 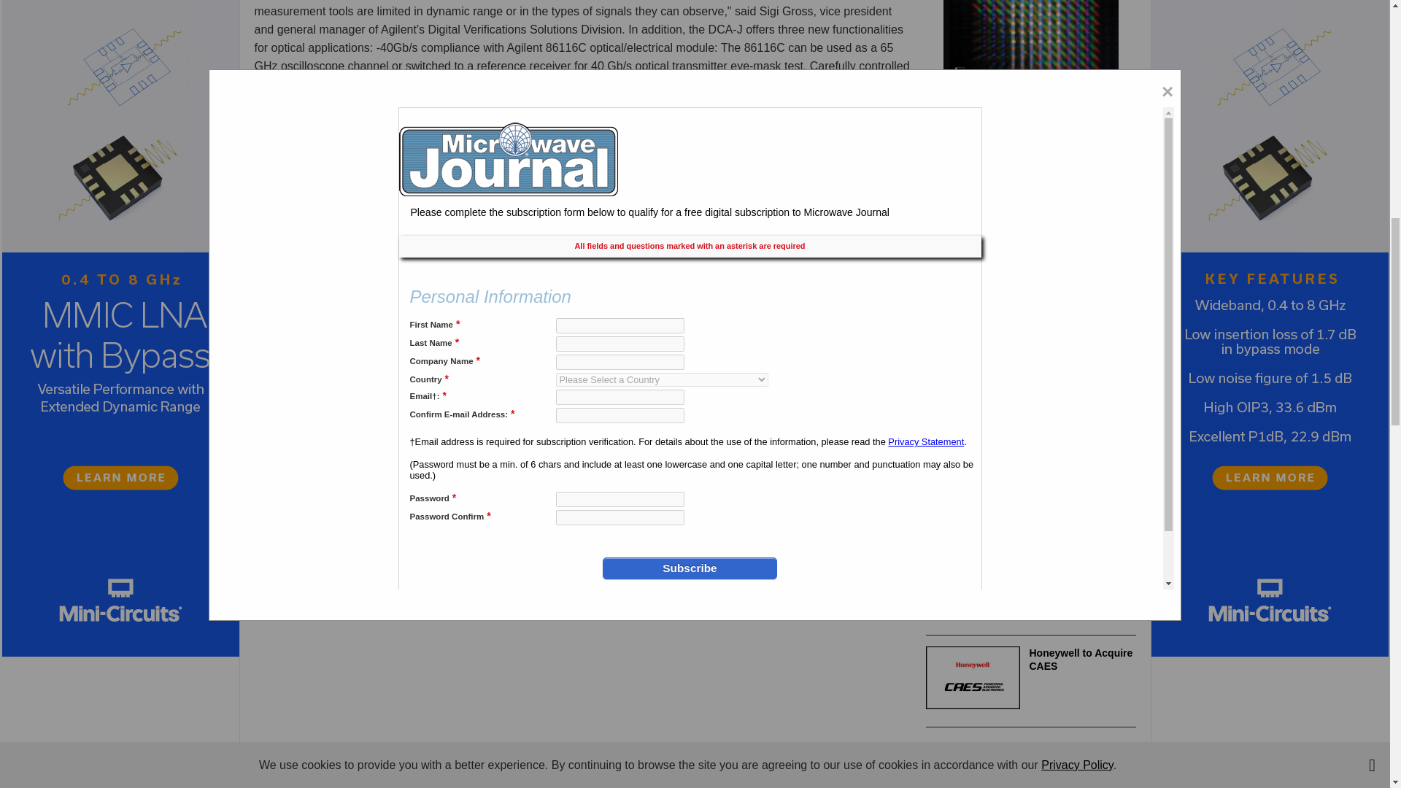 I want to click on Cross Correlation in Phase Noise Analysis, so click(x=353, y=383).